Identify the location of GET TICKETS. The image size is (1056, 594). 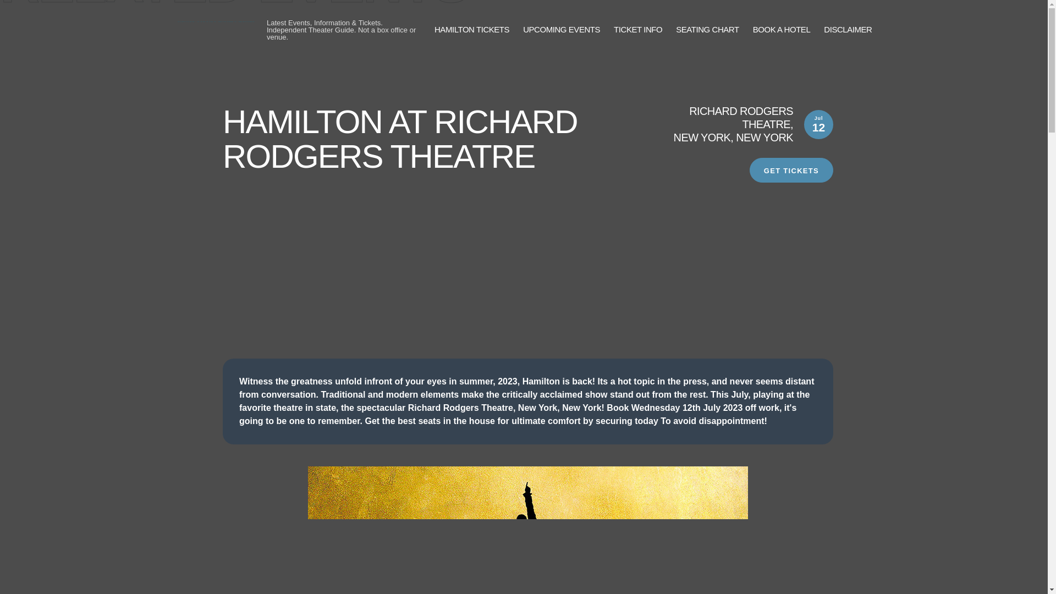
(791, 170).